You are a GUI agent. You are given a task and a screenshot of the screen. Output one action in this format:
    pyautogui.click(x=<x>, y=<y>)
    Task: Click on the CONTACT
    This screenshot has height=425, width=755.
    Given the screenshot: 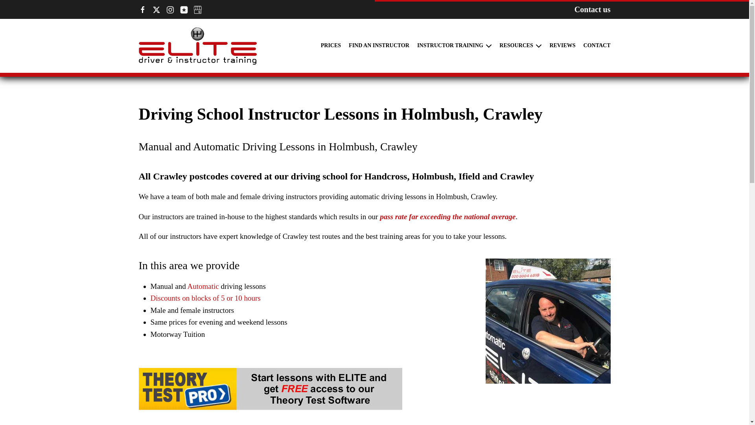 What is the action you would take?
    pyautogui.click(x=597, y=46)
    